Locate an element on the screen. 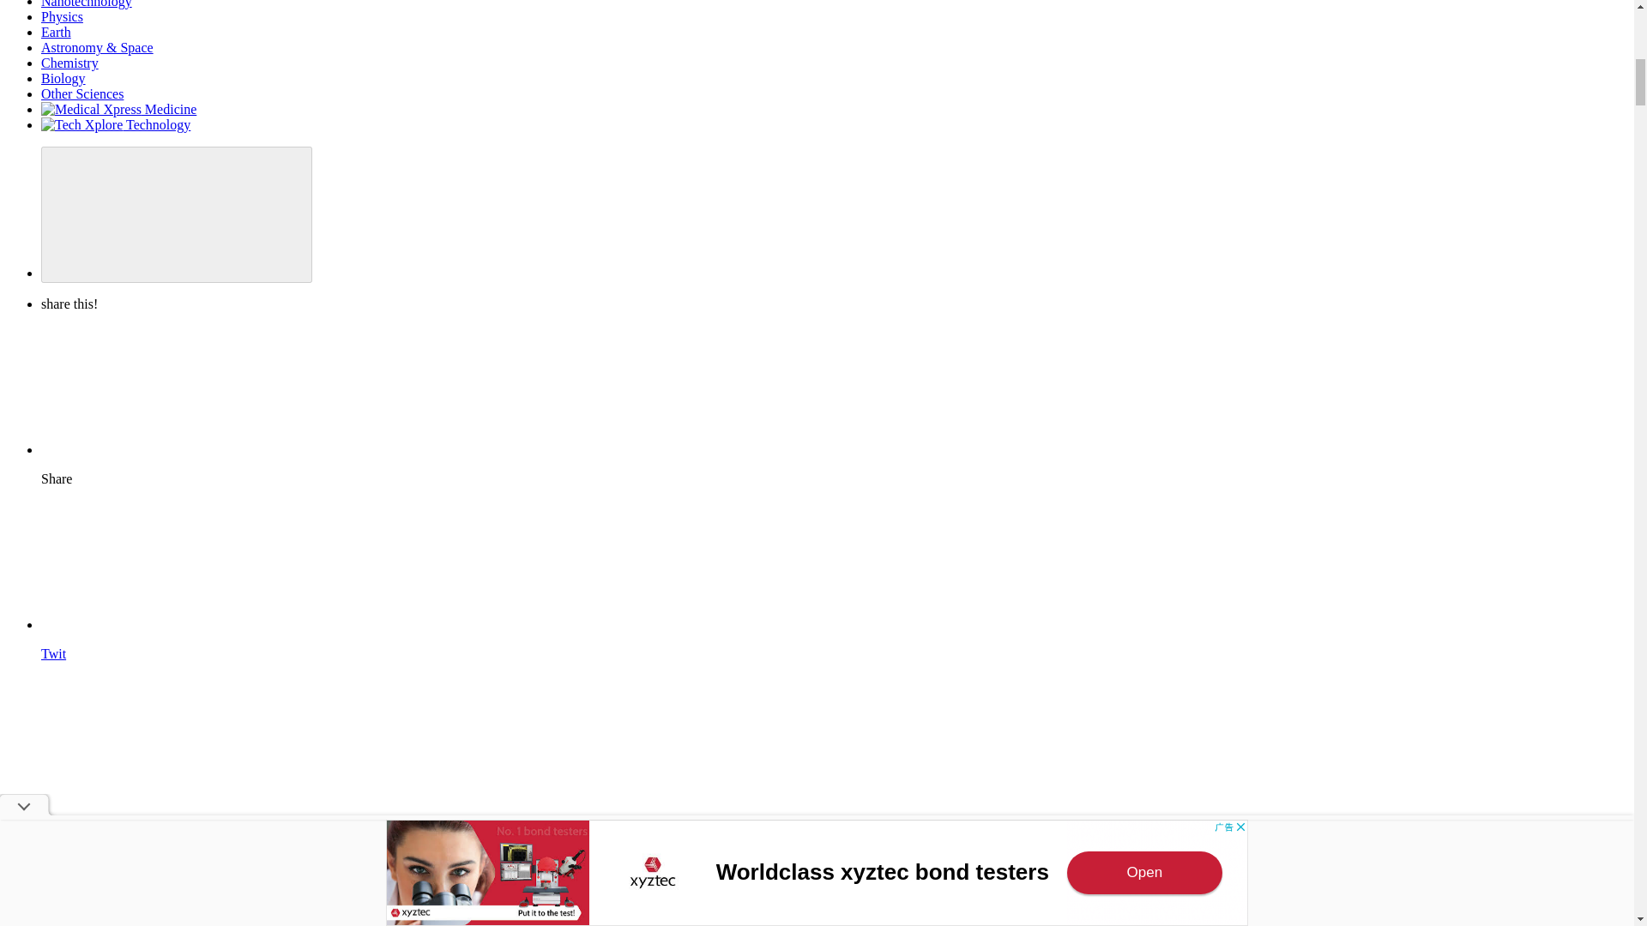 Image resolution: width=1647 pixels, height=926 pixels. Medicine is located at coordinates (118, 109).